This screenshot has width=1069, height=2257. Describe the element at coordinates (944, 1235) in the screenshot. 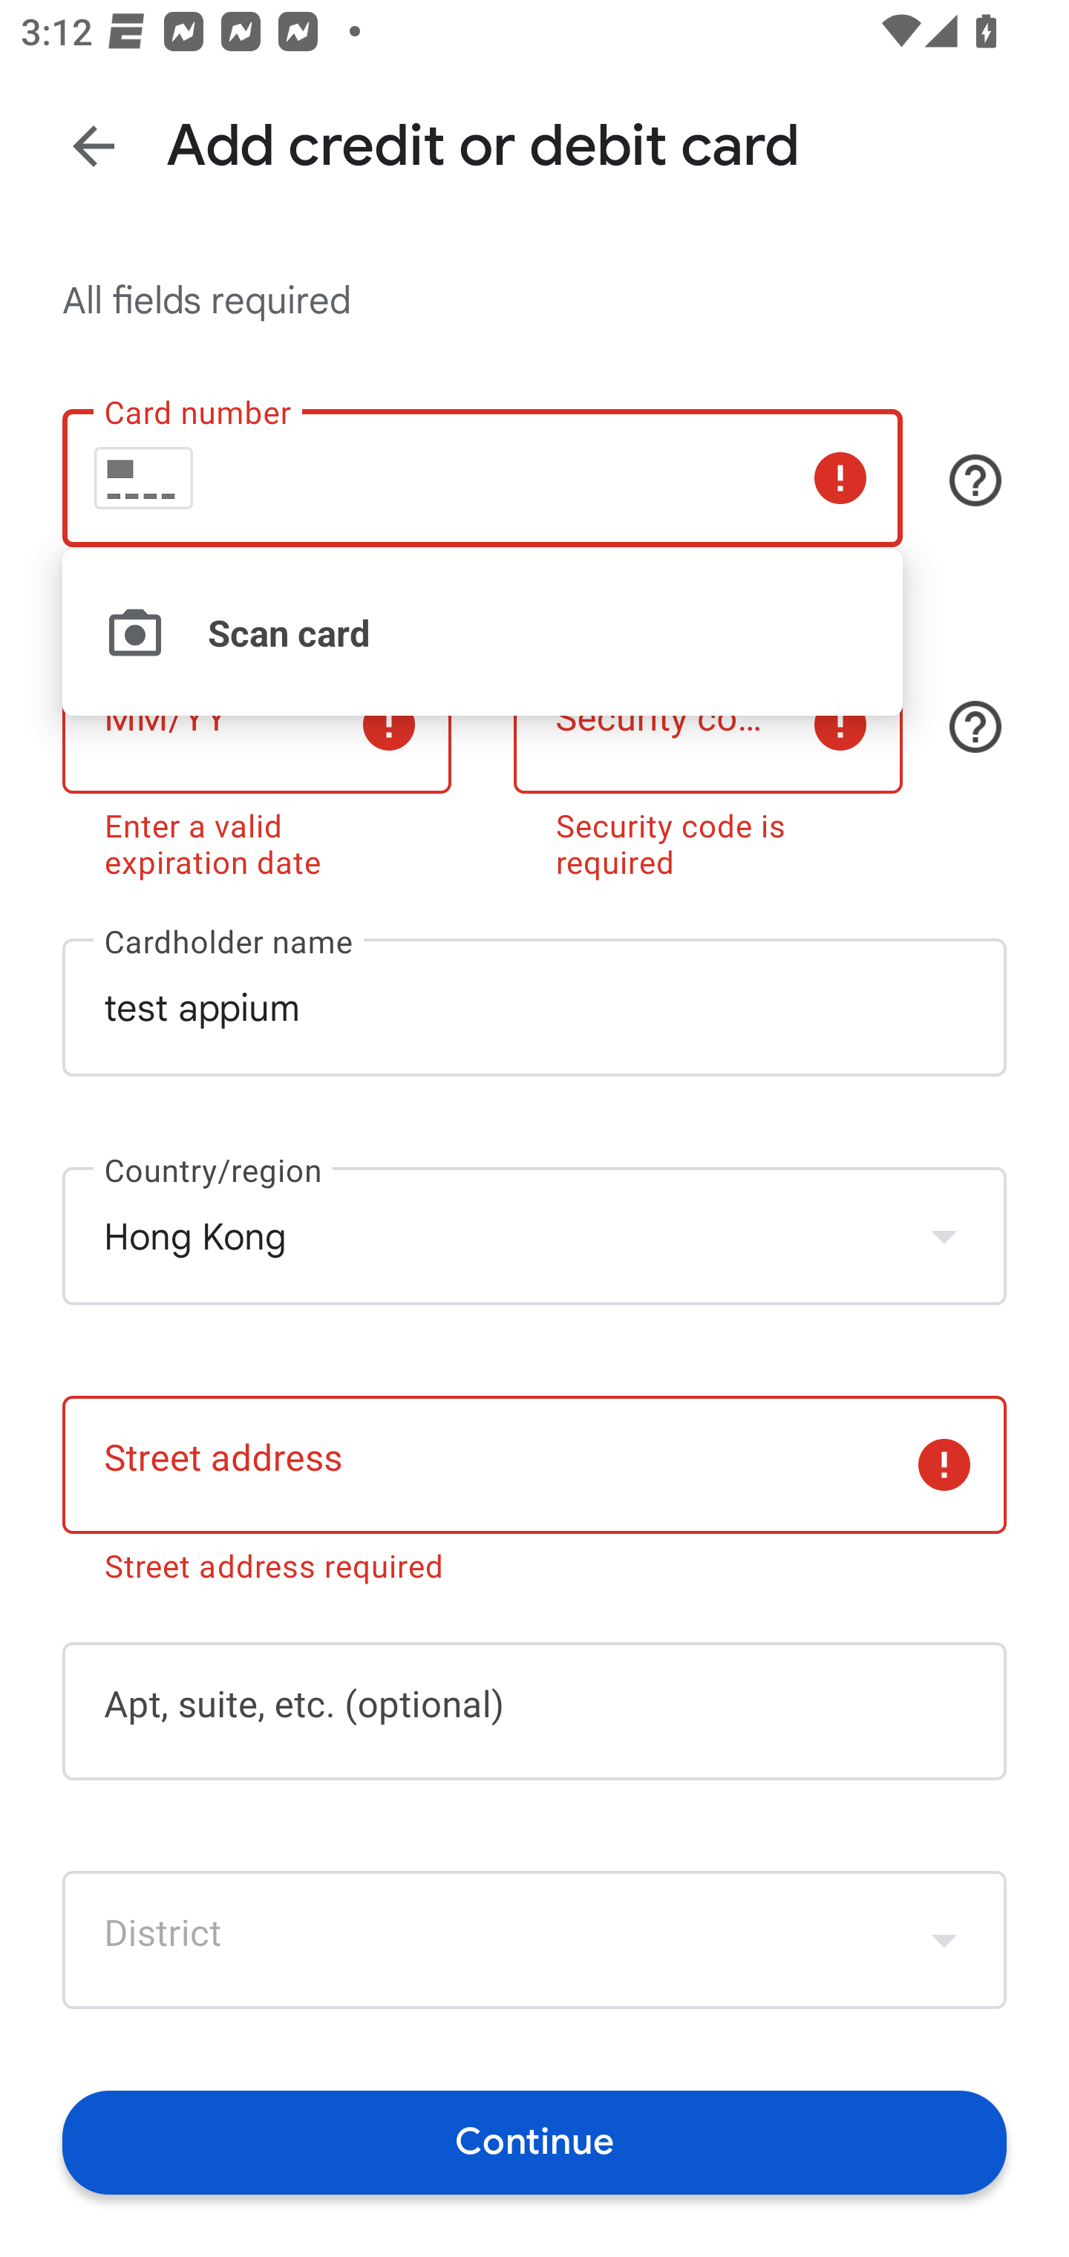

I see `Show dropdown menu` at that location.